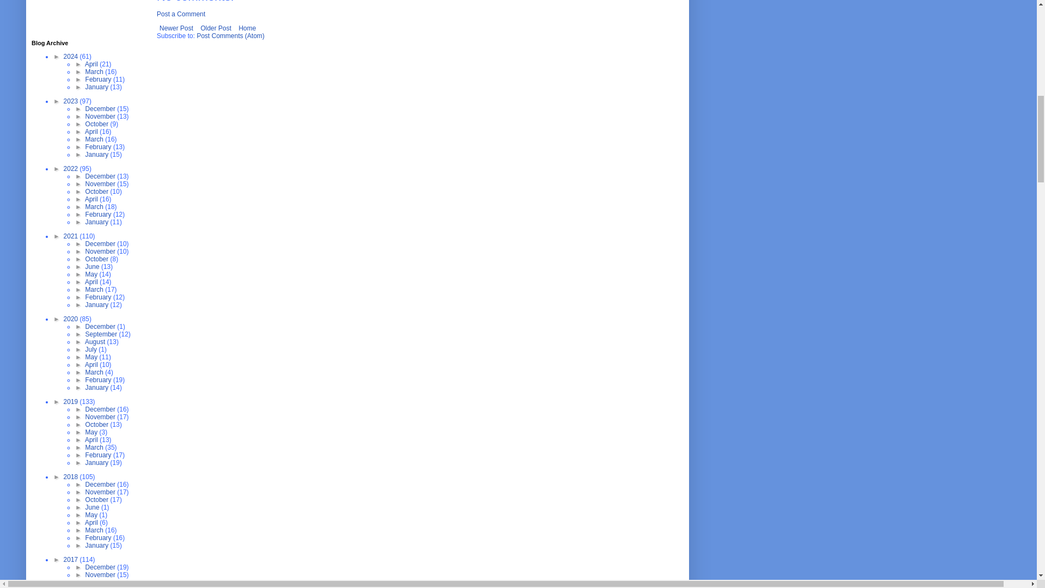  What do you see at coordinates (72, 57) in the screenshot?
I see `2024` at bounding box center [72, 57].